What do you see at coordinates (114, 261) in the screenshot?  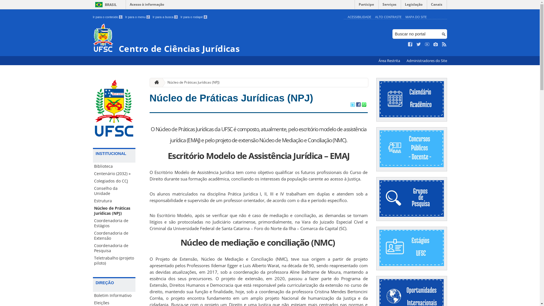 I see `Teletrabalho (projeto piloto)` at bounding box center [114, 261].